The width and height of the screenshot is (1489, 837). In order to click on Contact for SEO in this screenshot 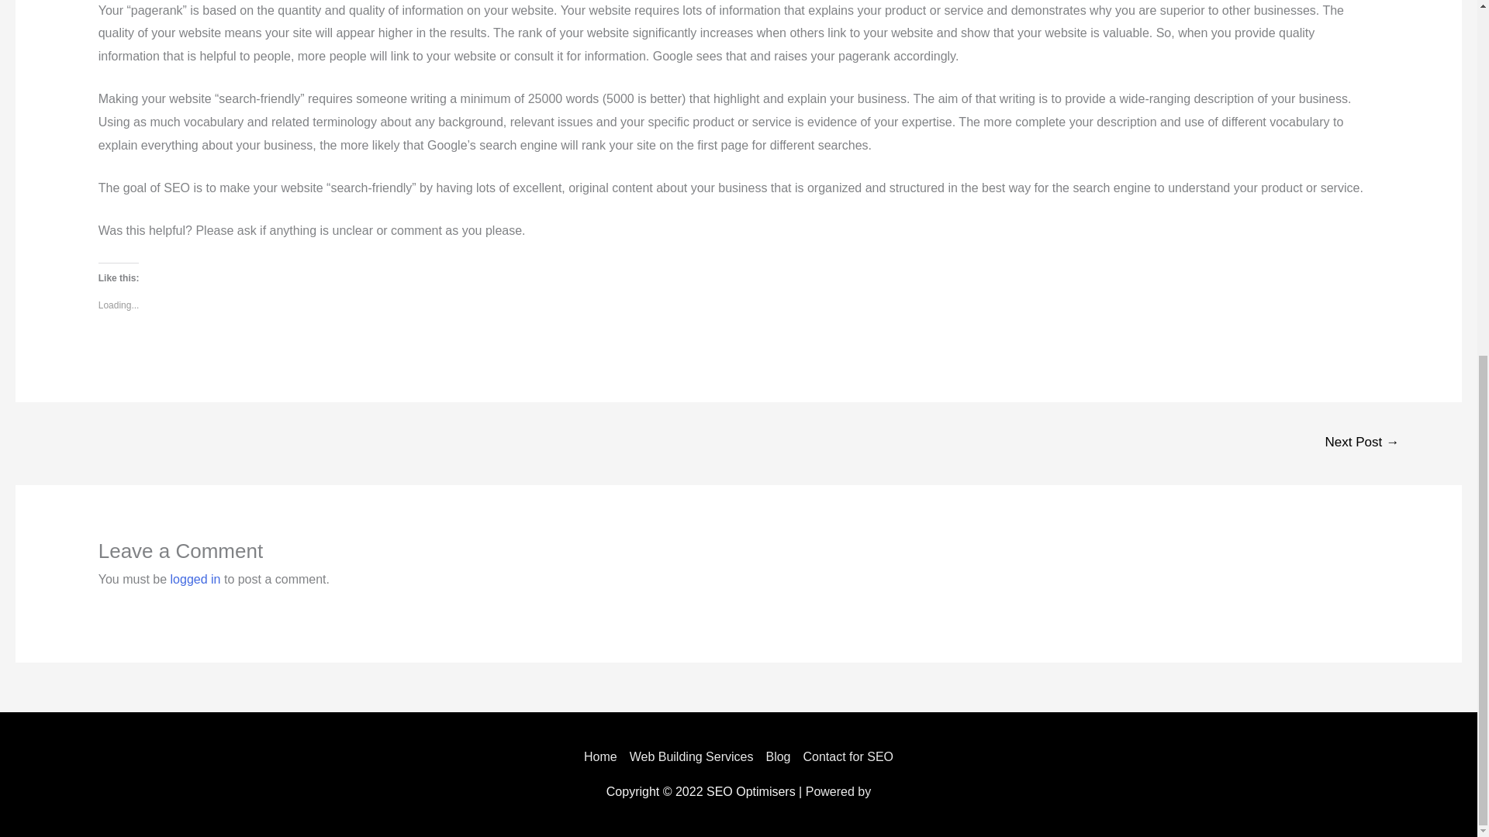, I will do `click(845, 756)`.